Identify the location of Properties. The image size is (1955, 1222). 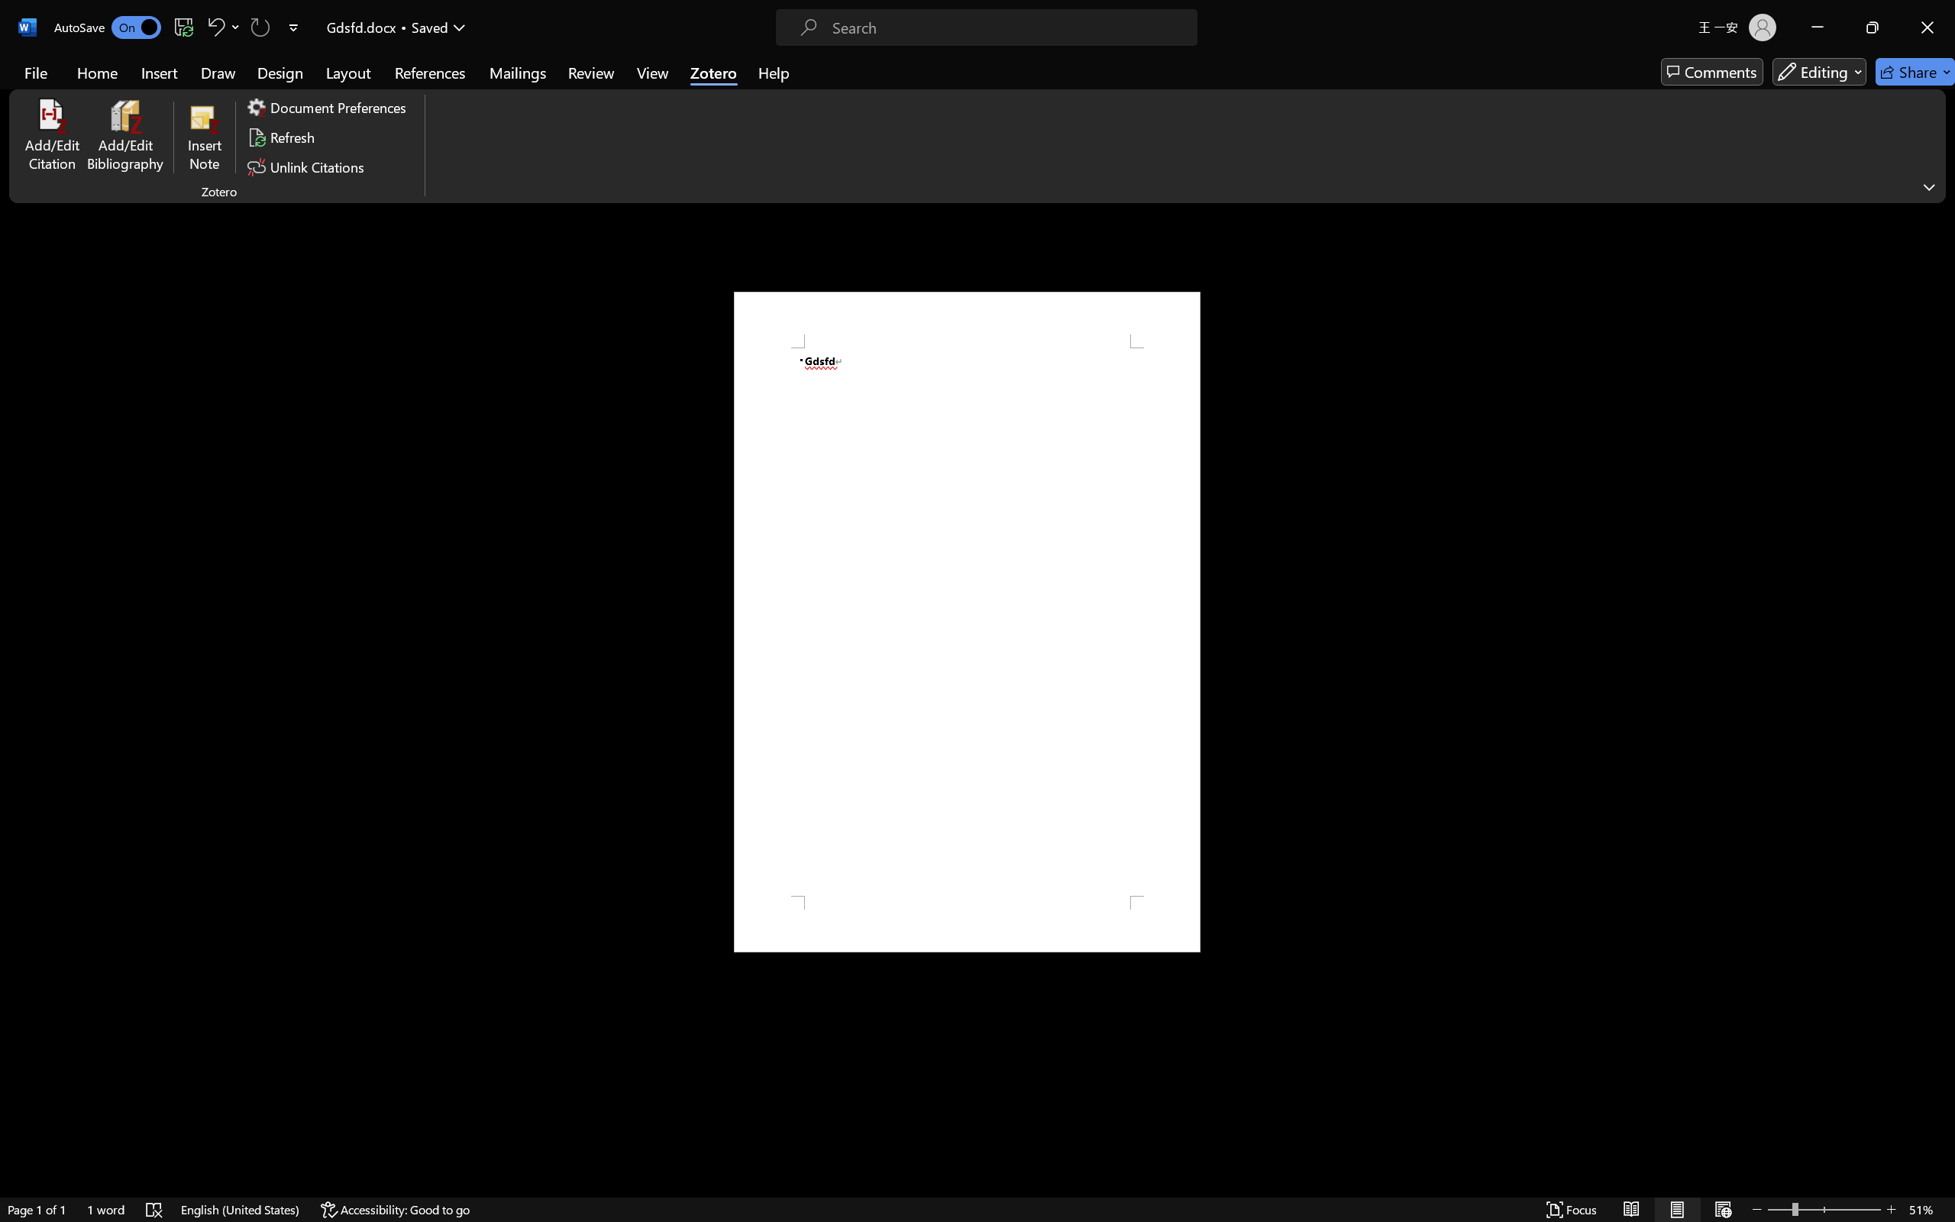
(654, 141).